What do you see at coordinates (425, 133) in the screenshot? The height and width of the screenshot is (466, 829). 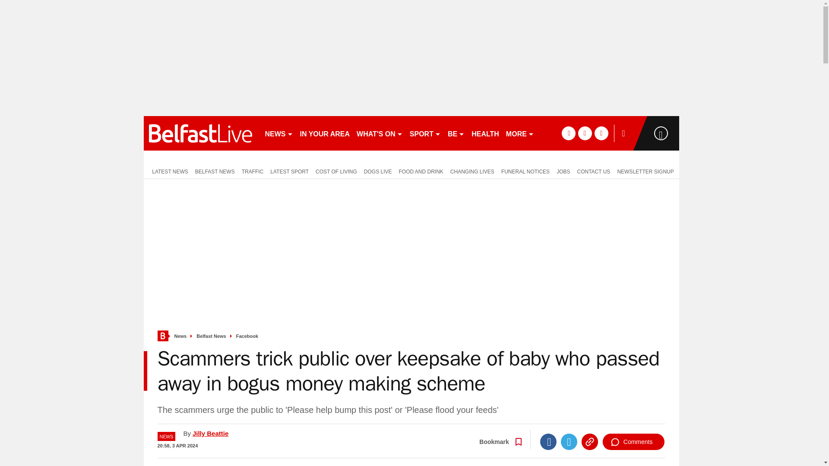 I see `SPORT` at bounding box center [425, 133].